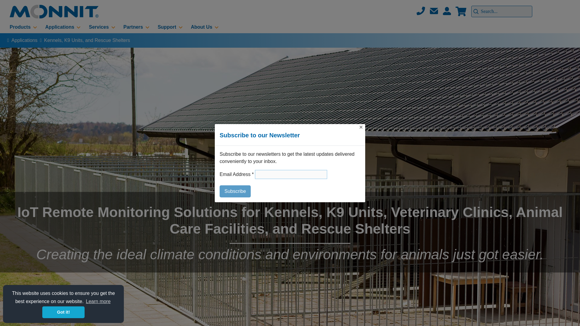 The width and height of the screenshot is (580, 326). What do you see at coordinates (98, 301) in the screenshot?
I see `Learn more` at bounding box center [98, 301].